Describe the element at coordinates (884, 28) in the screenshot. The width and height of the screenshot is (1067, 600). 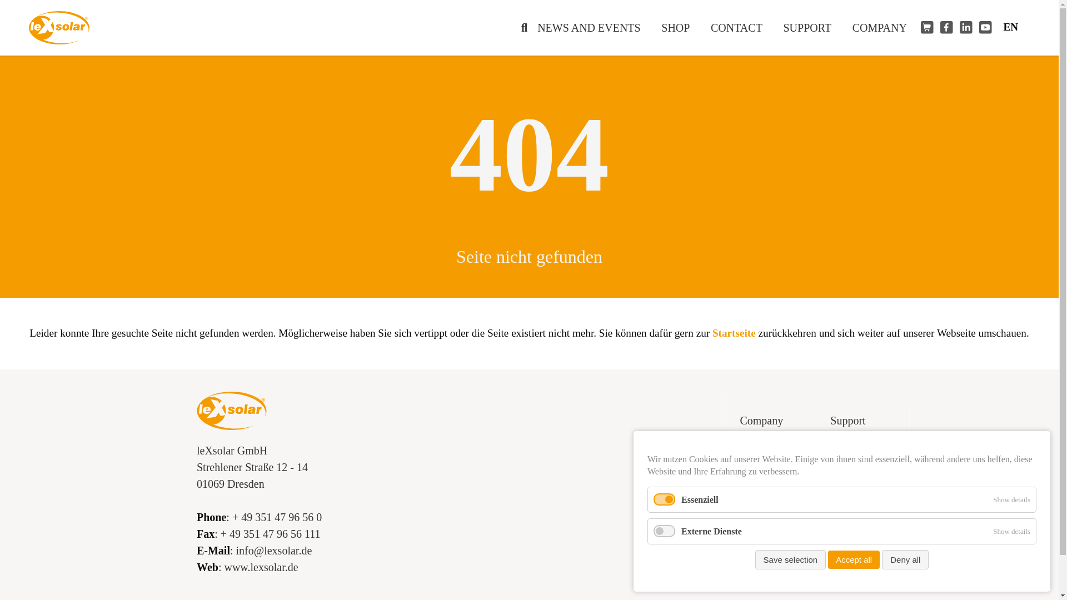
I see `Unternehmen` at that location.